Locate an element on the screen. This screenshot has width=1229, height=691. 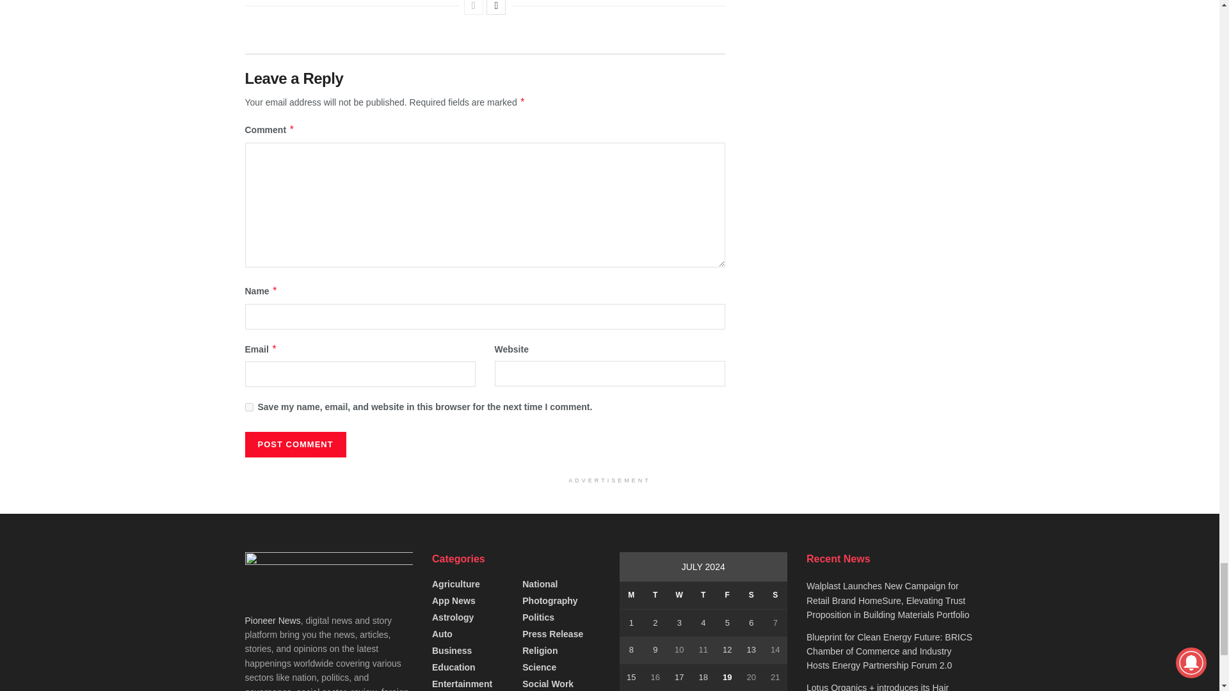
Next is located at coordinates (495, 6).